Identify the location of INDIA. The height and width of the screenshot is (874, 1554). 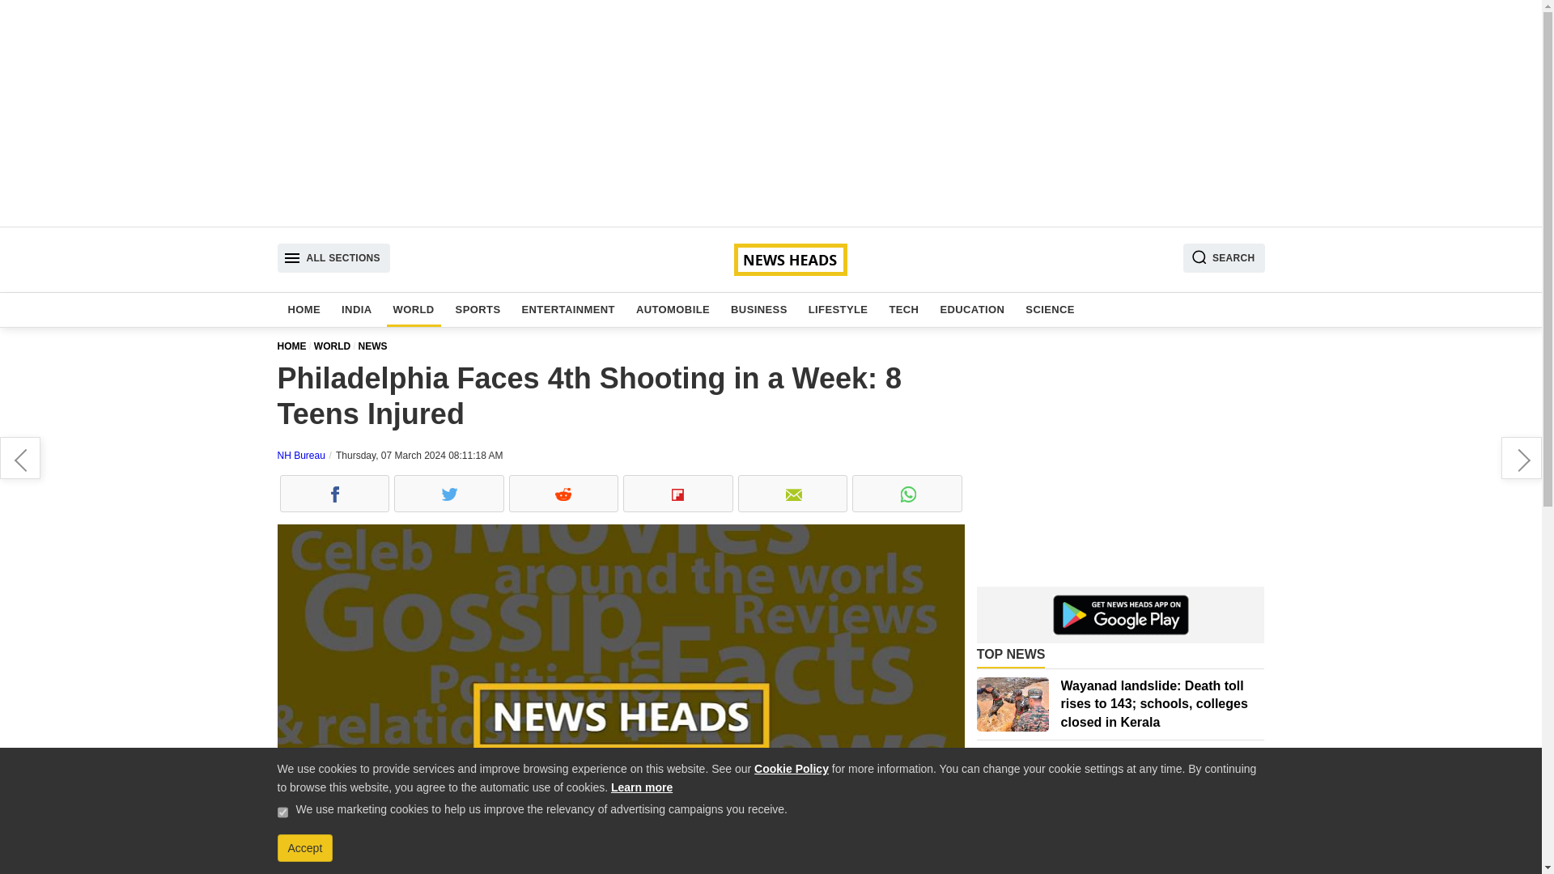
(356, 309).